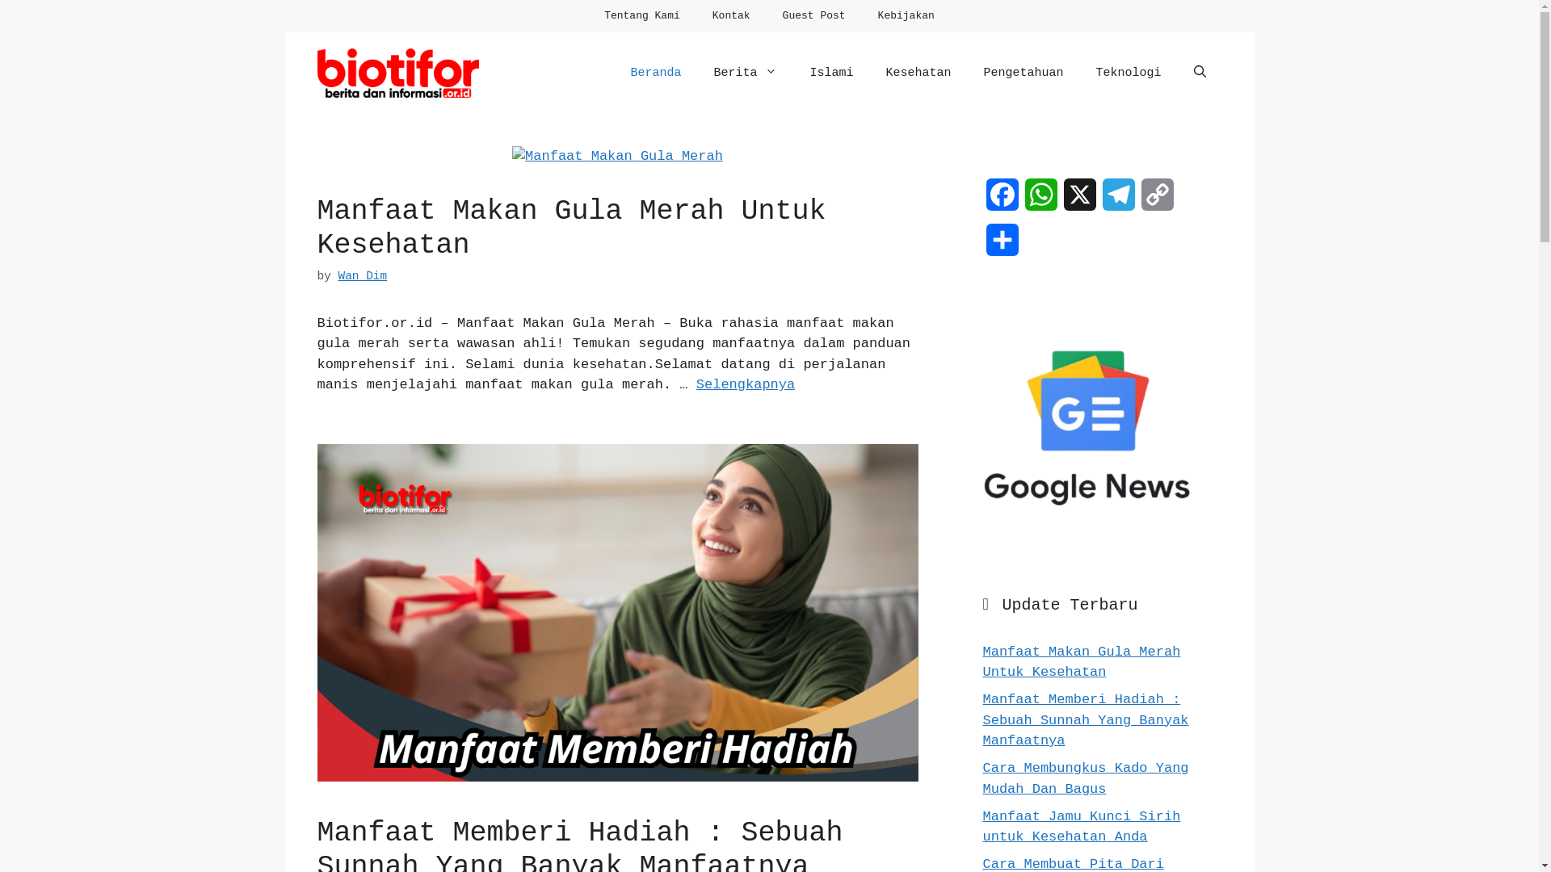 The height and width of the screenshot is (872, 1551). What do you see at coordinates (1002, 201) in the screenshot?
I see `Facebook` at bounding box center [1002, 201].